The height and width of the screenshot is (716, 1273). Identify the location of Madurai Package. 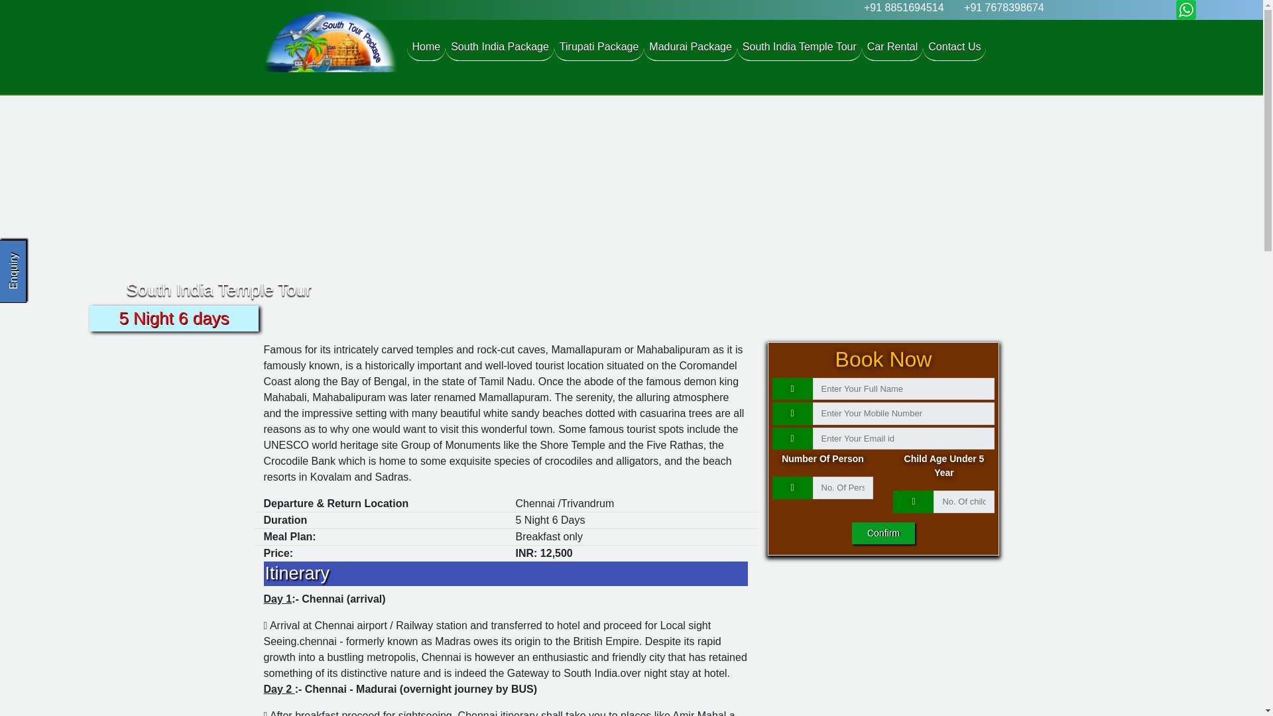
(690, 46).